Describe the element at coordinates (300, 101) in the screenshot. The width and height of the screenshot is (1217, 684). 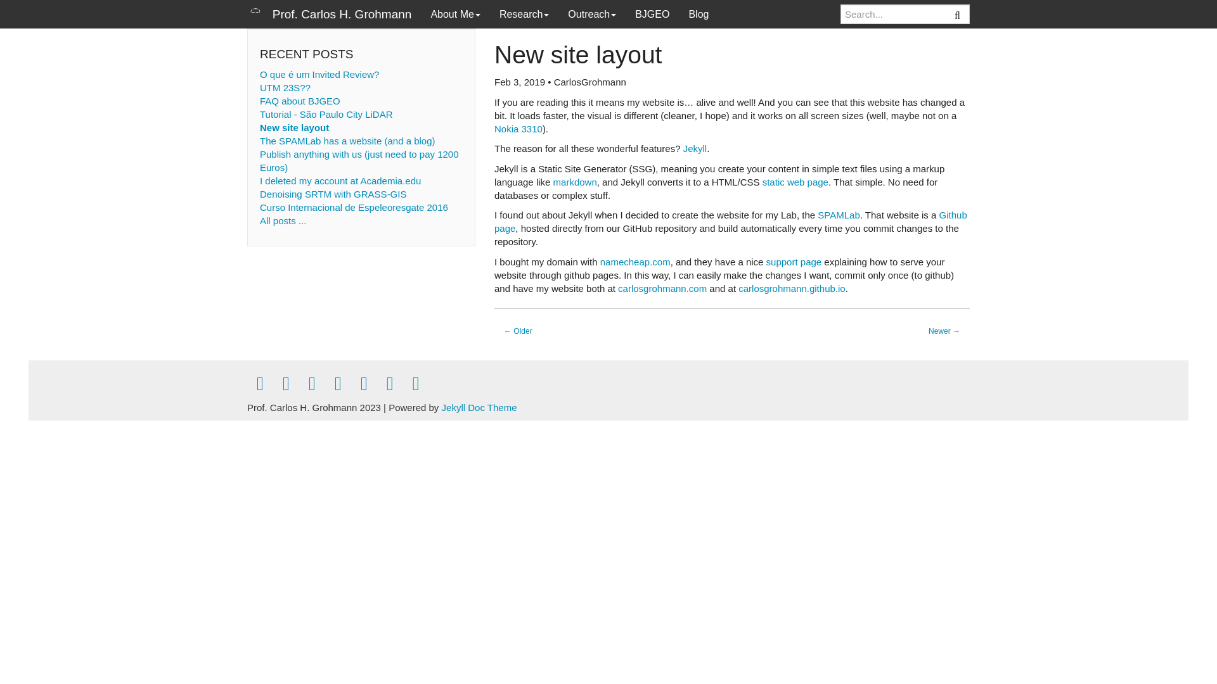
I see `FAQ about BJGEO` at that location.